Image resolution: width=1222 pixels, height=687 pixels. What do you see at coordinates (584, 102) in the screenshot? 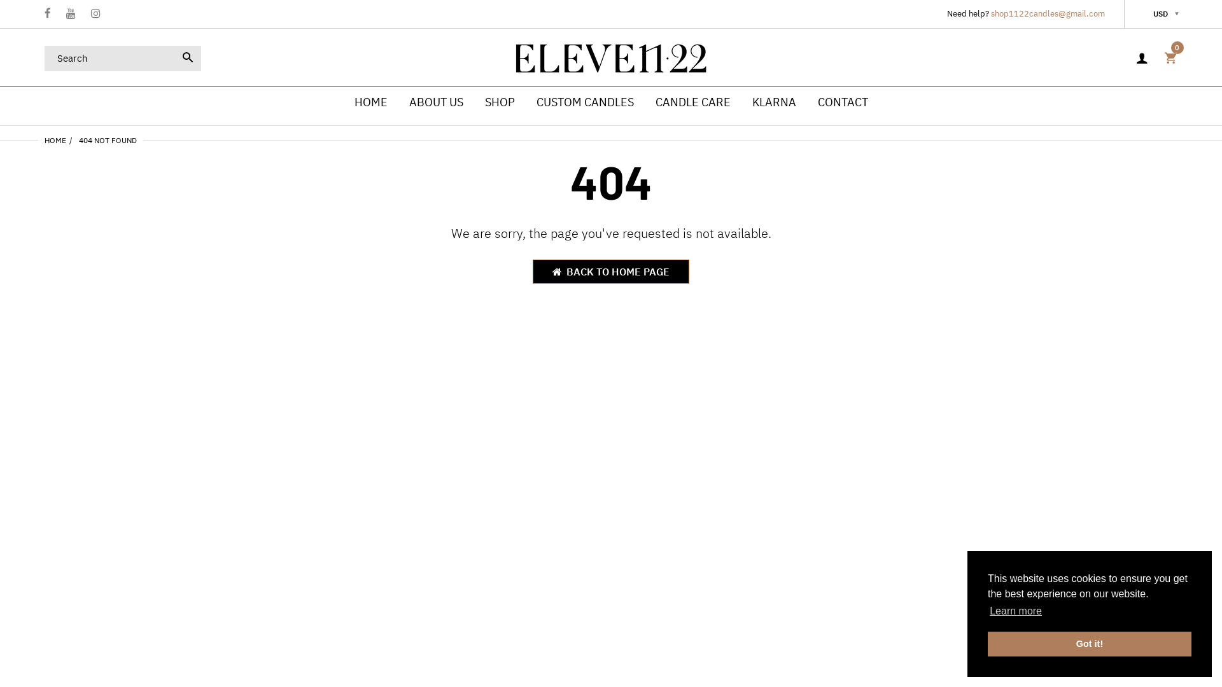
I see `CUSTOM CANDLES` at bounding box center [584, 102].